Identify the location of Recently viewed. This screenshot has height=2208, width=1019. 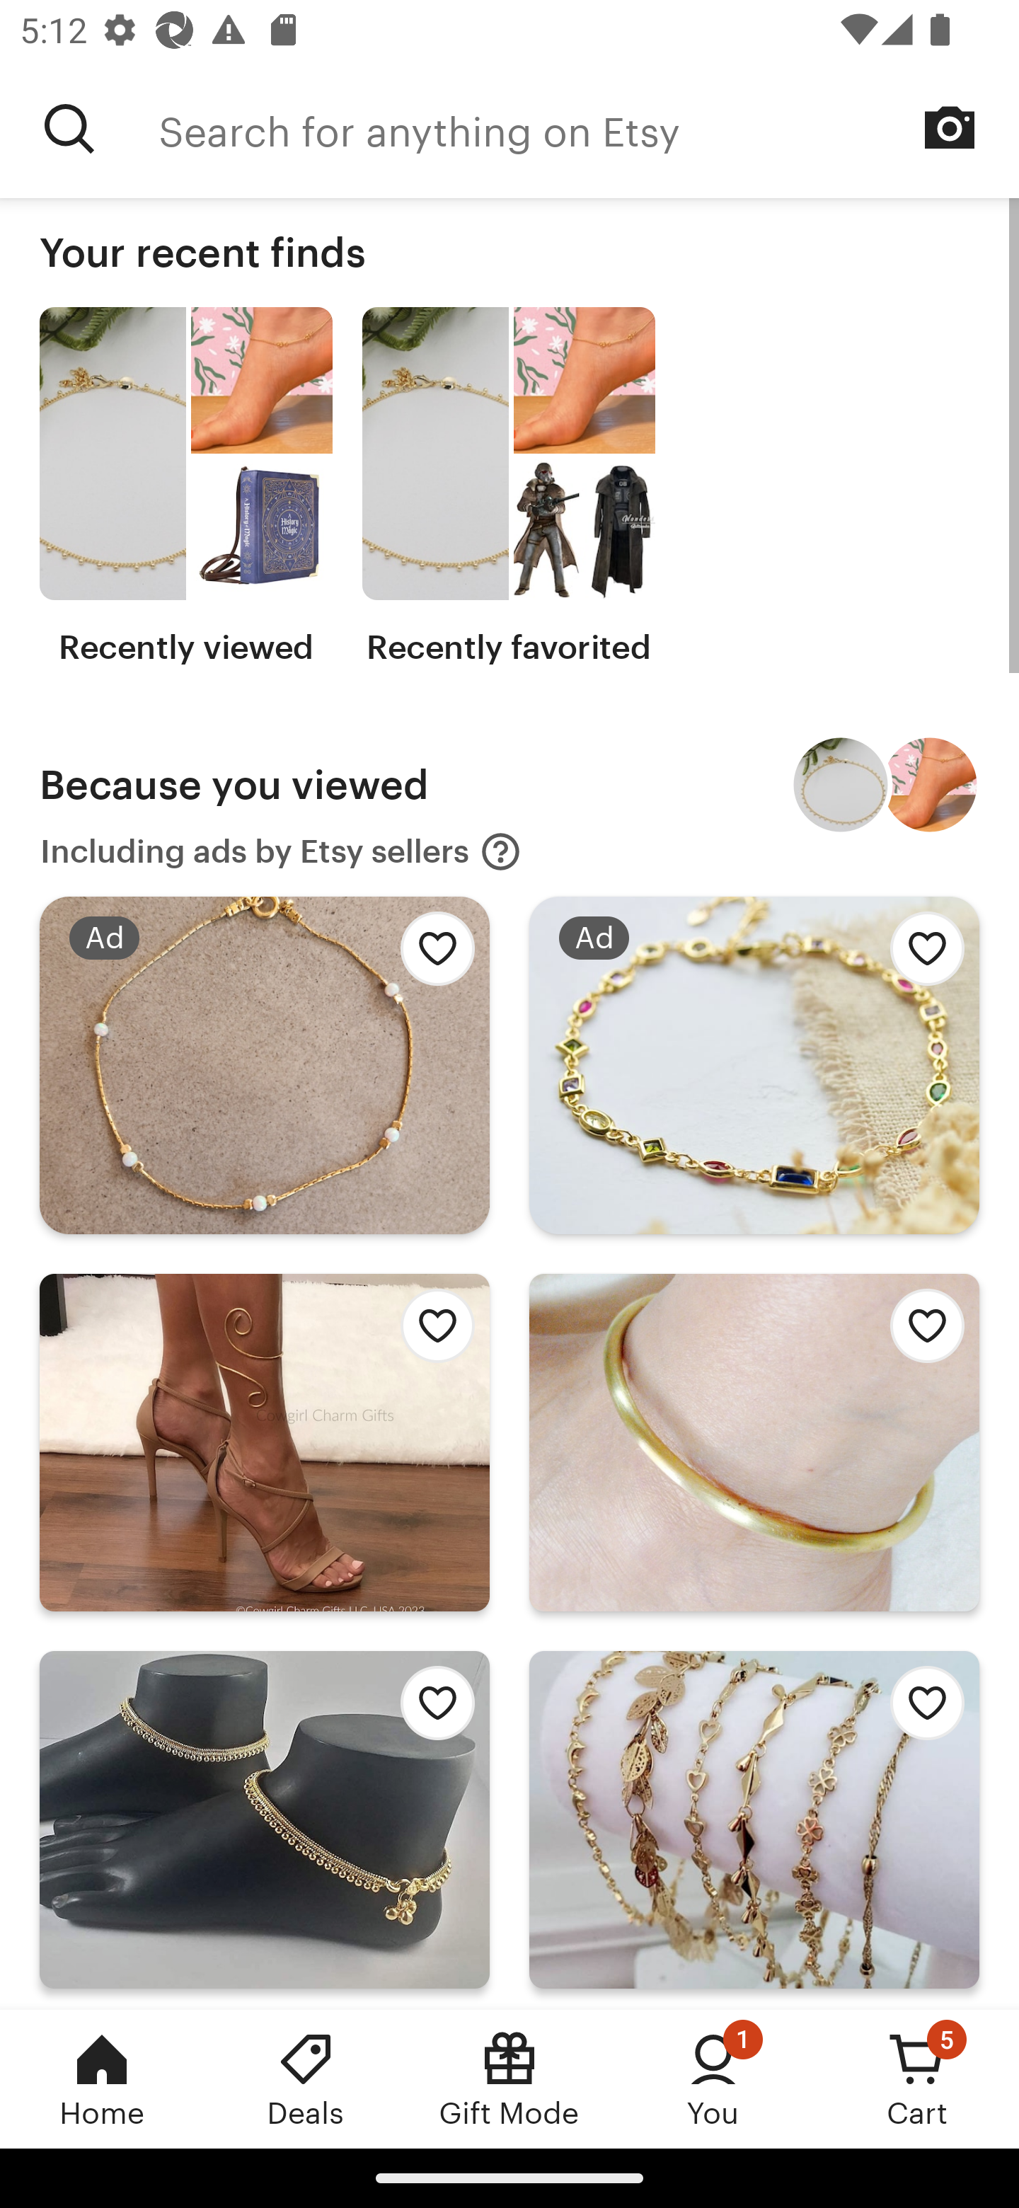
(185, 487).